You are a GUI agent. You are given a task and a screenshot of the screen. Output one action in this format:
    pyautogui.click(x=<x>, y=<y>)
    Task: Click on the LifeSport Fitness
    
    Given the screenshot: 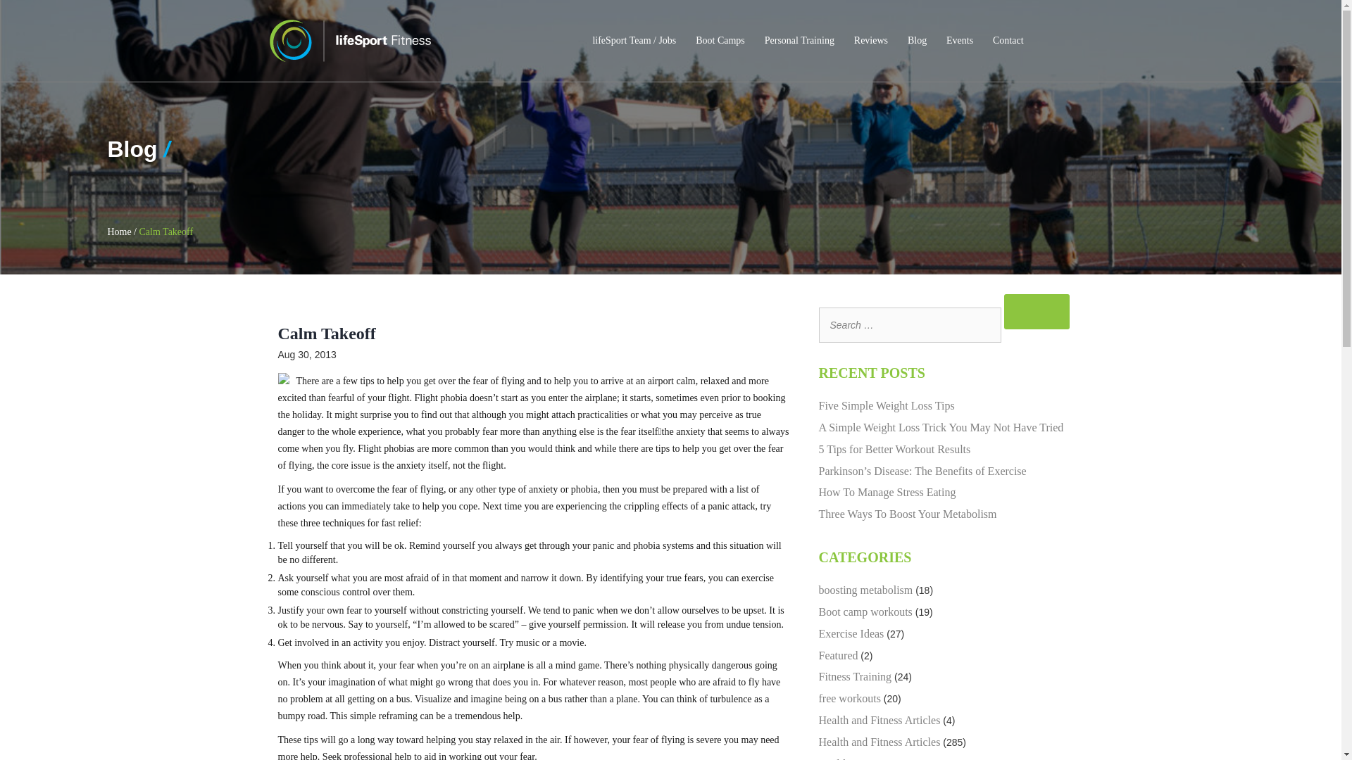 What is the action you would take?
    pyautogui.click(x=349, y=41)
    